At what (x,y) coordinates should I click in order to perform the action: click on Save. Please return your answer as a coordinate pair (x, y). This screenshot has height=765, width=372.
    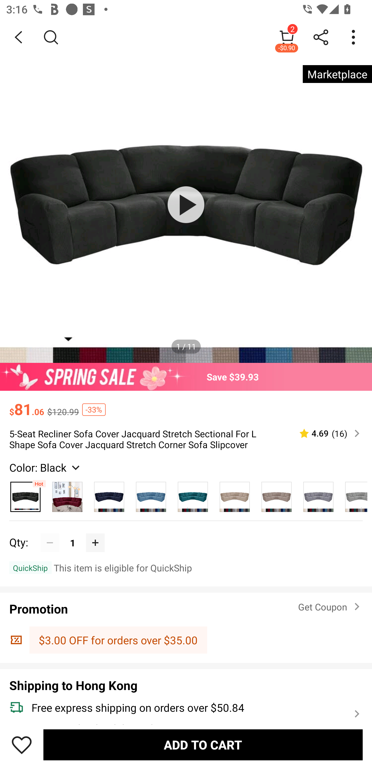
    Looking at the image, I should click on (22, 745).